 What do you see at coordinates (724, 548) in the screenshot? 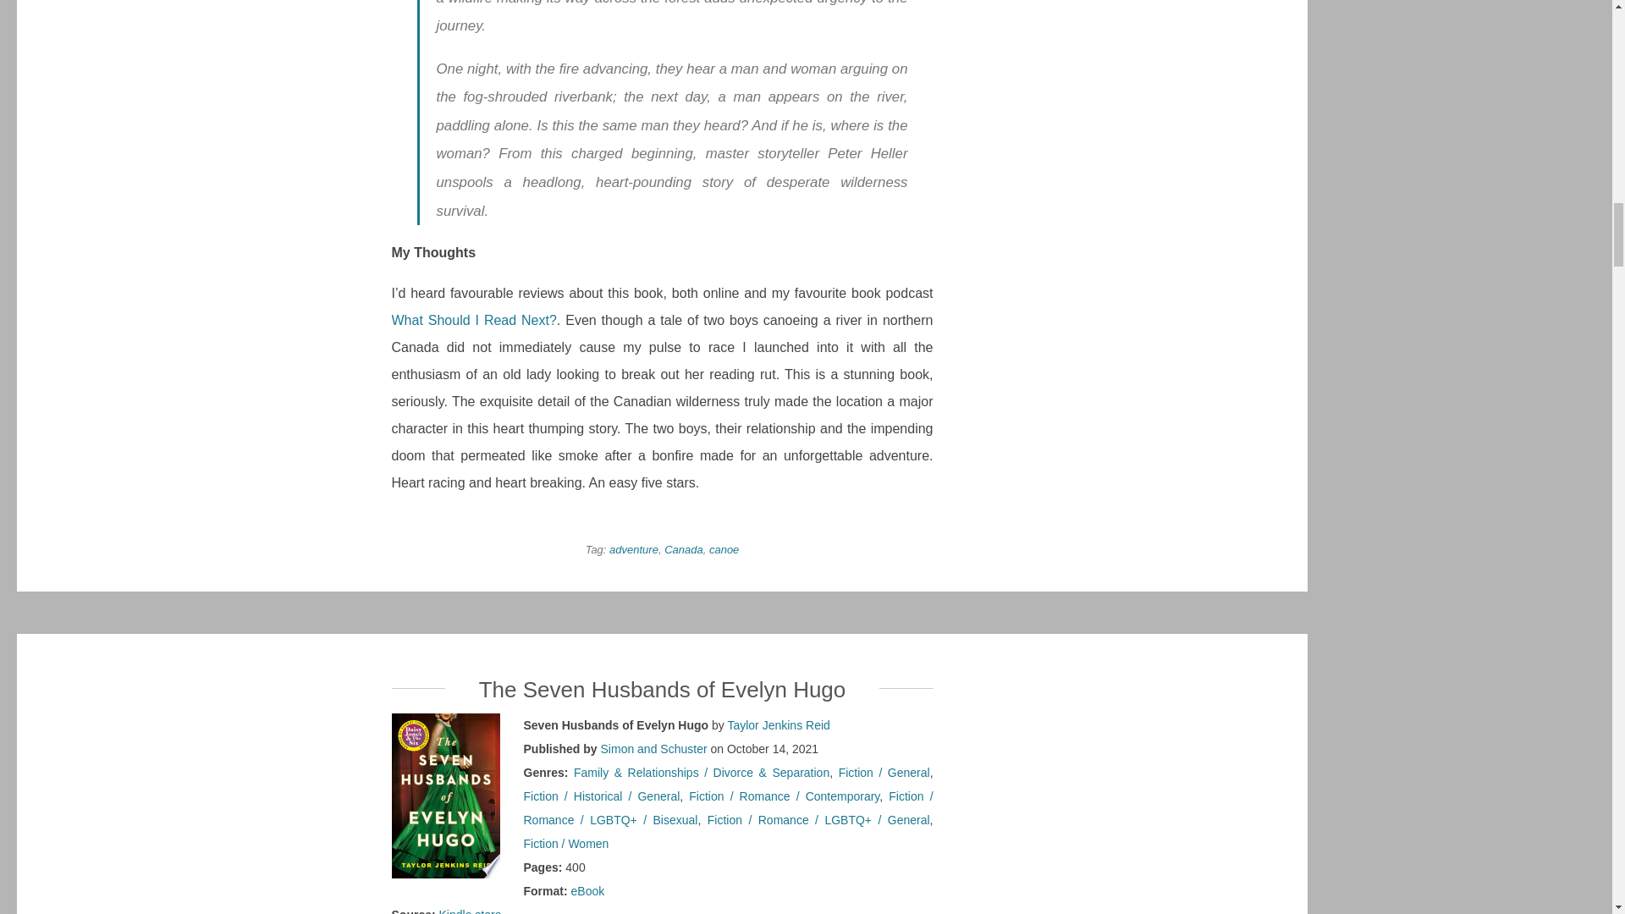
I see `canoe` at bounding box center [724, 548].